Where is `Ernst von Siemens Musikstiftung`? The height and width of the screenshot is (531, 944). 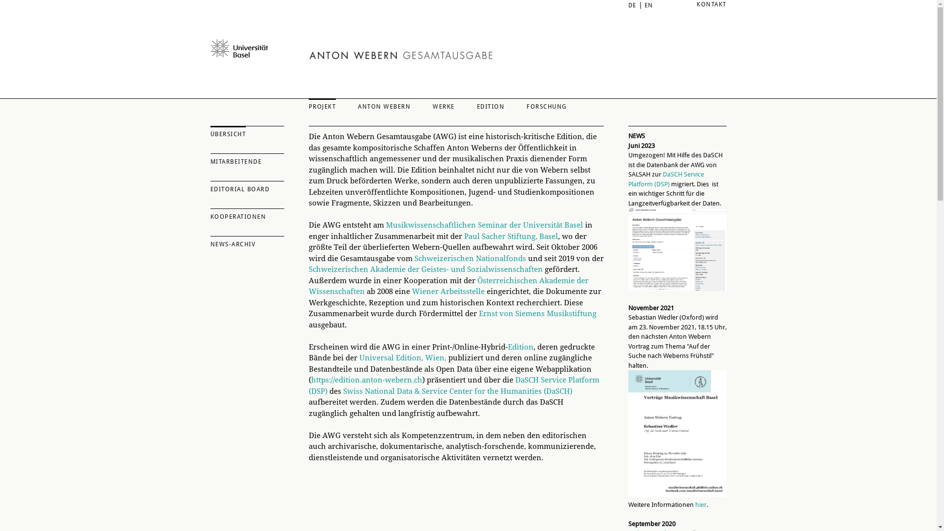 Ernst von Siemens Musikstiftung is located at coordinates (538, 314).